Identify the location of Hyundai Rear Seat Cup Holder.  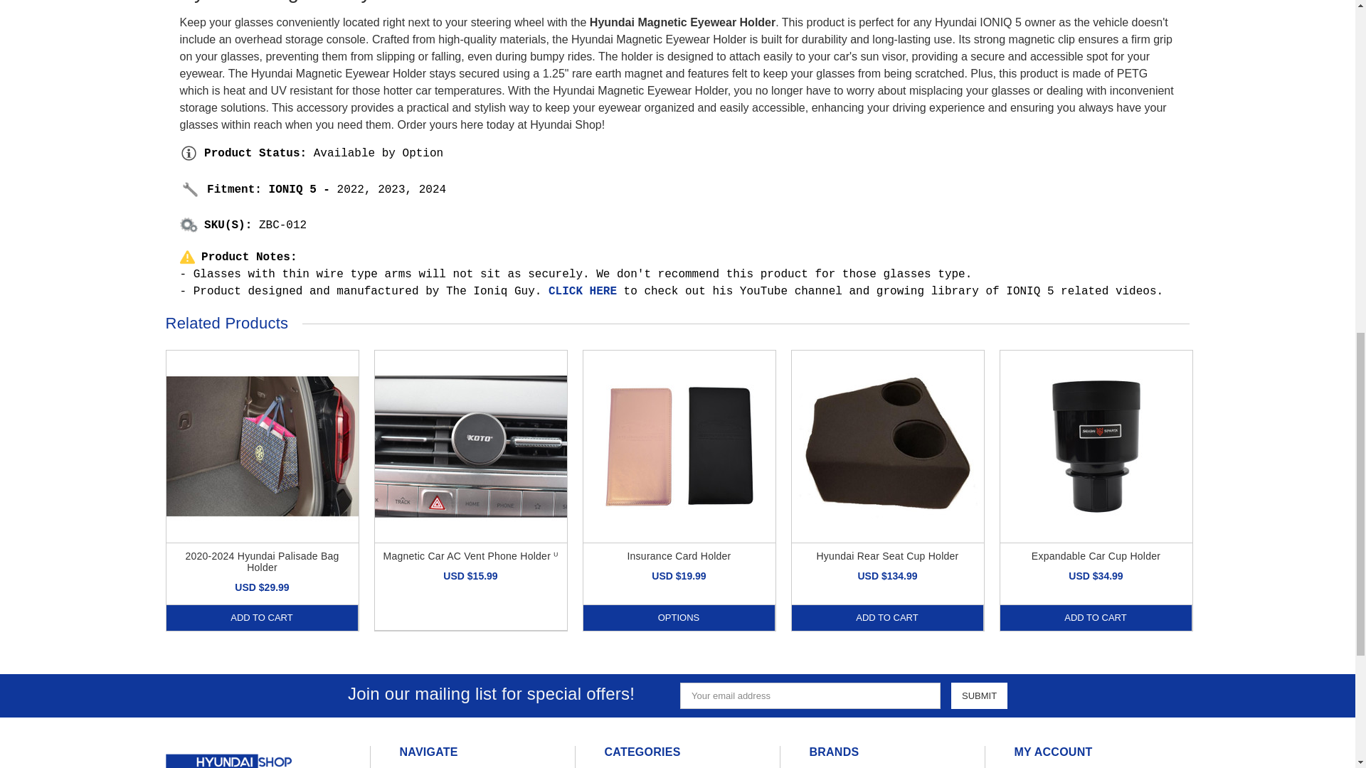
(886, 446).